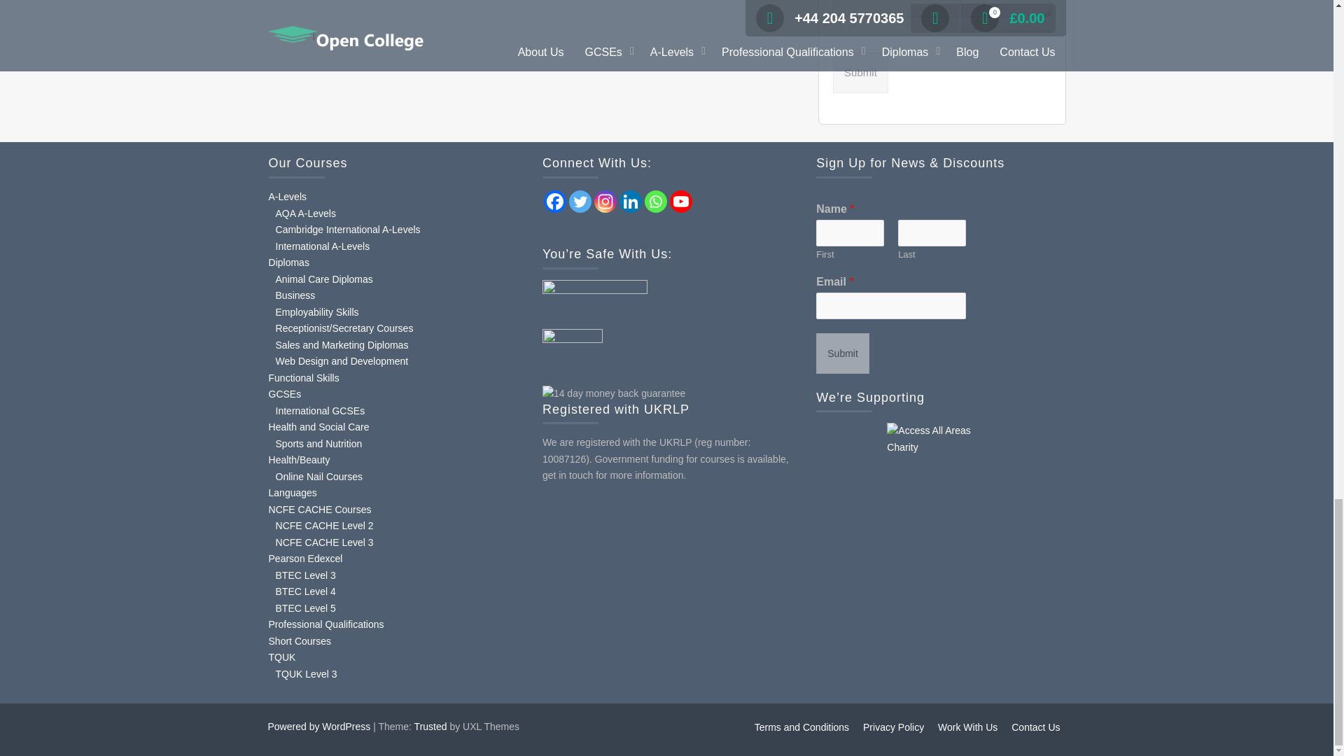  I want to click on Twitter, so click(580, 202).